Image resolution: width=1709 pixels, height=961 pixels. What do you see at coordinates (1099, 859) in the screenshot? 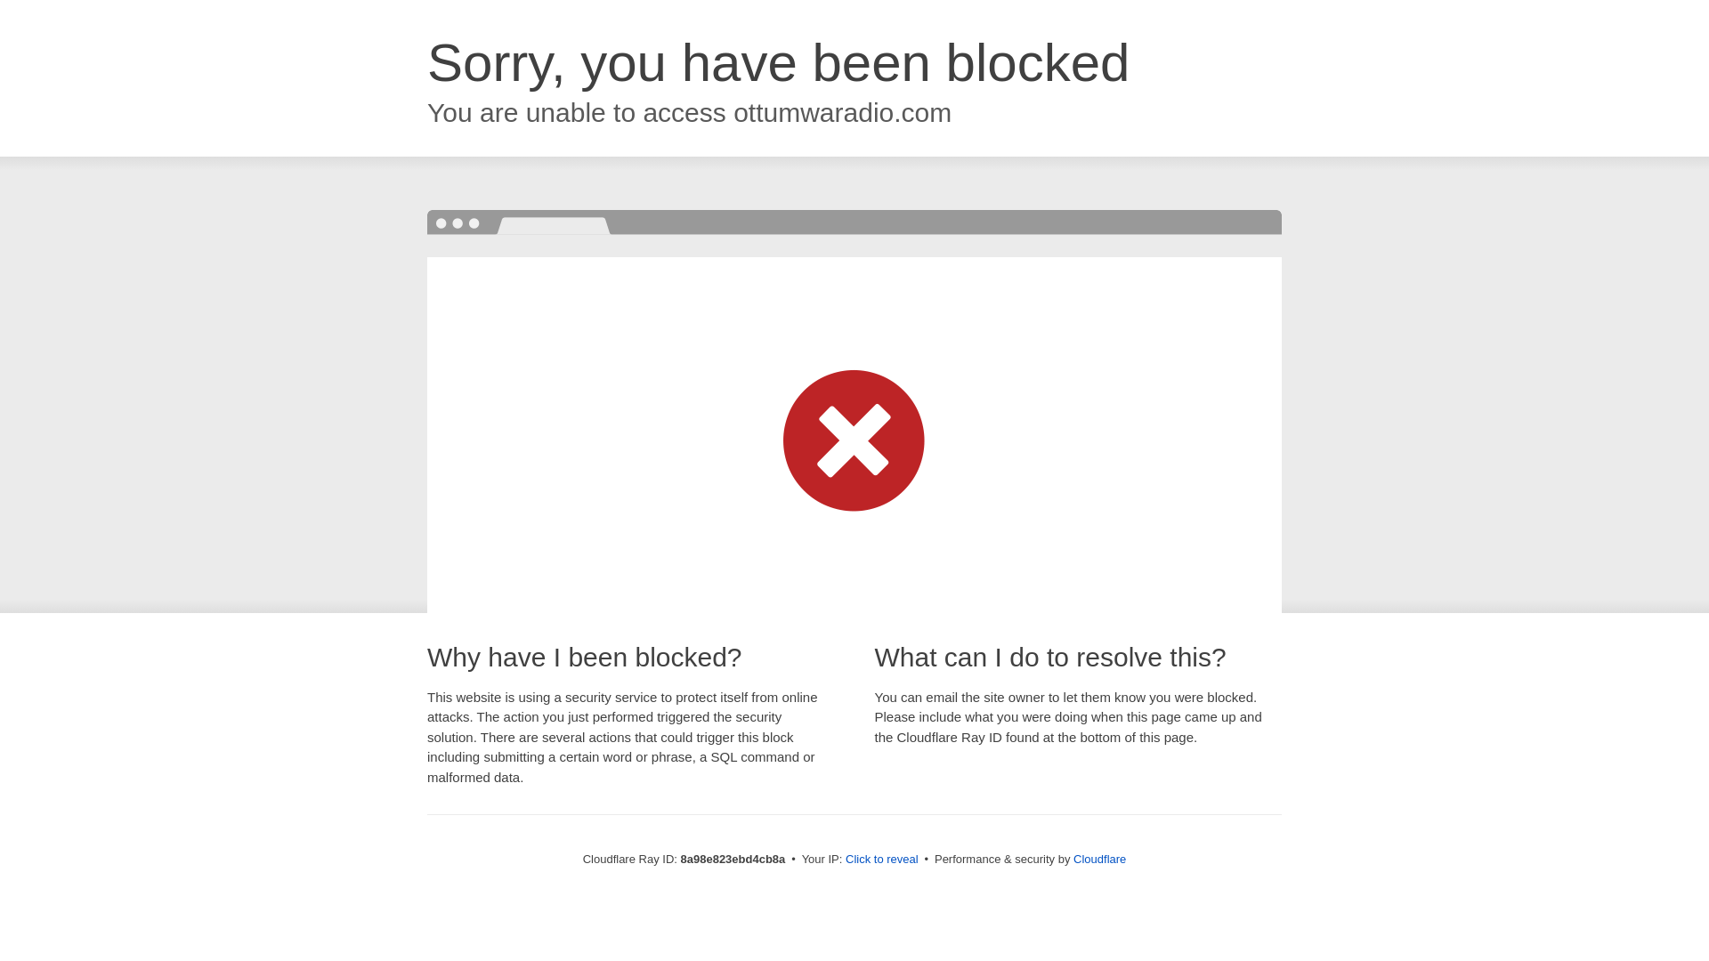
I see `Cloudflare` at bounding box center [1099, 859].